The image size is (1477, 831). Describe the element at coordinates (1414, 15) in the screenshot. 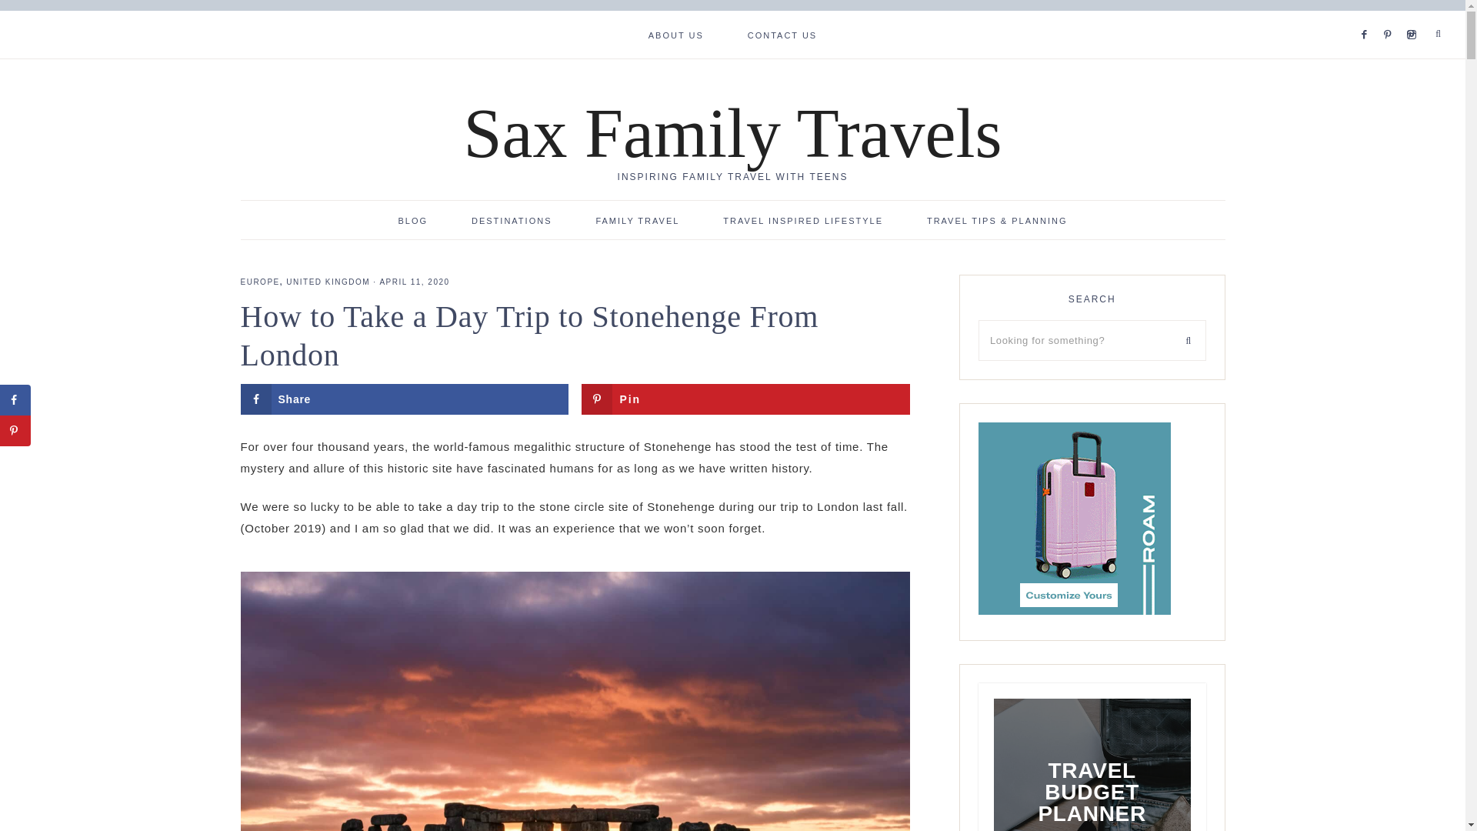

I see `Pinterest` at that location.